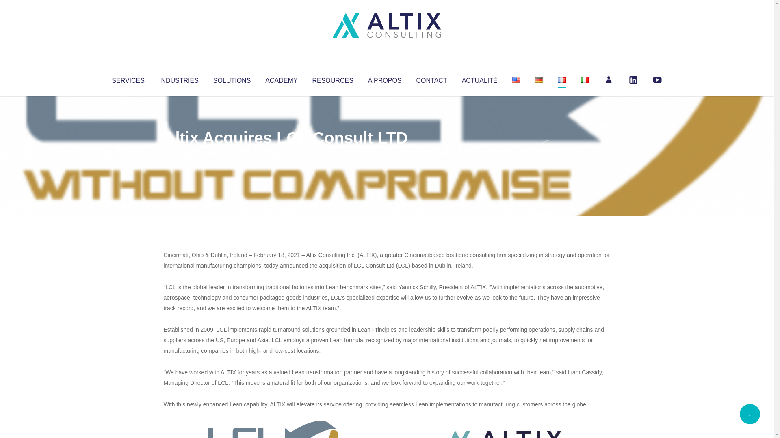 The width and height of the screenshot is (780, 438). What do you see at coordinates (385, 79) in the screenshot?
I see `A PROPOS` at bounding box center [385, 79].